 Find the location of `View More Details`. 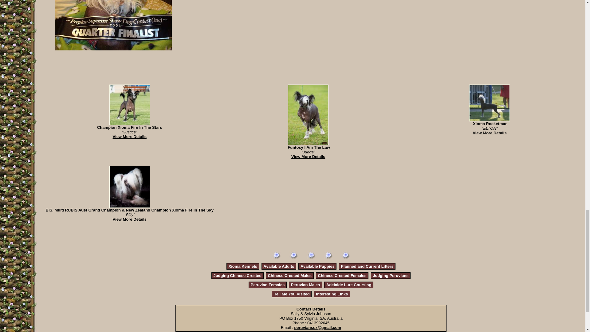

View More Details is located at coordinates (489, 133).